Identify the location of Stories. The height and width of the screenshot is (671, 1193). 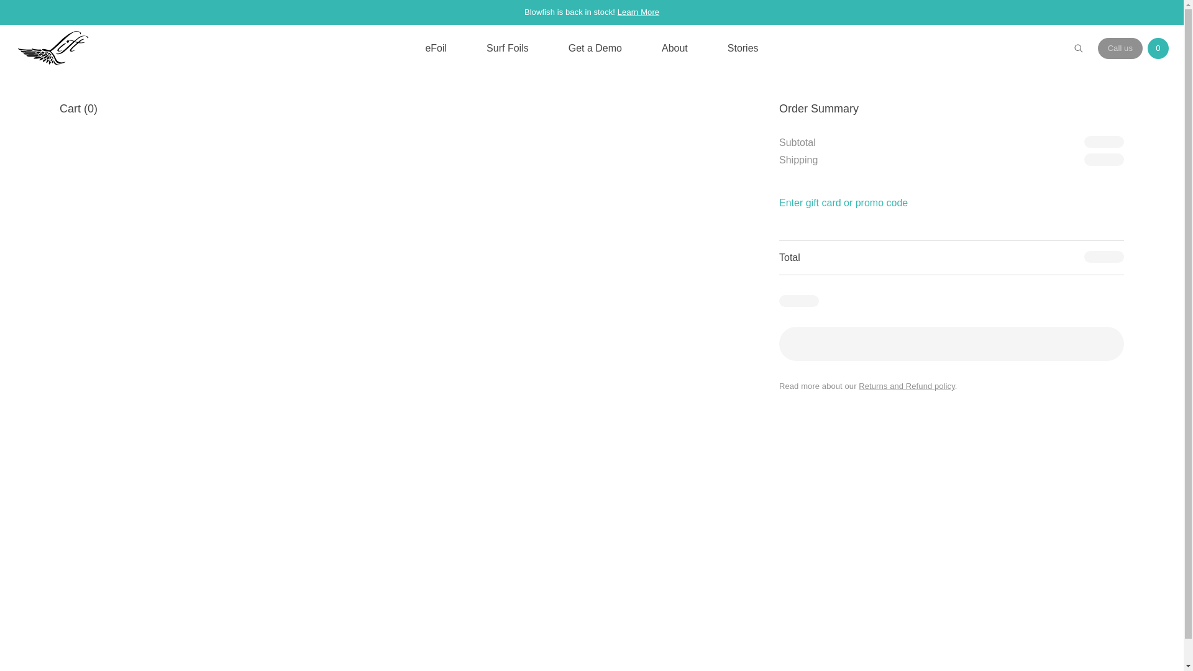
(743, 48).